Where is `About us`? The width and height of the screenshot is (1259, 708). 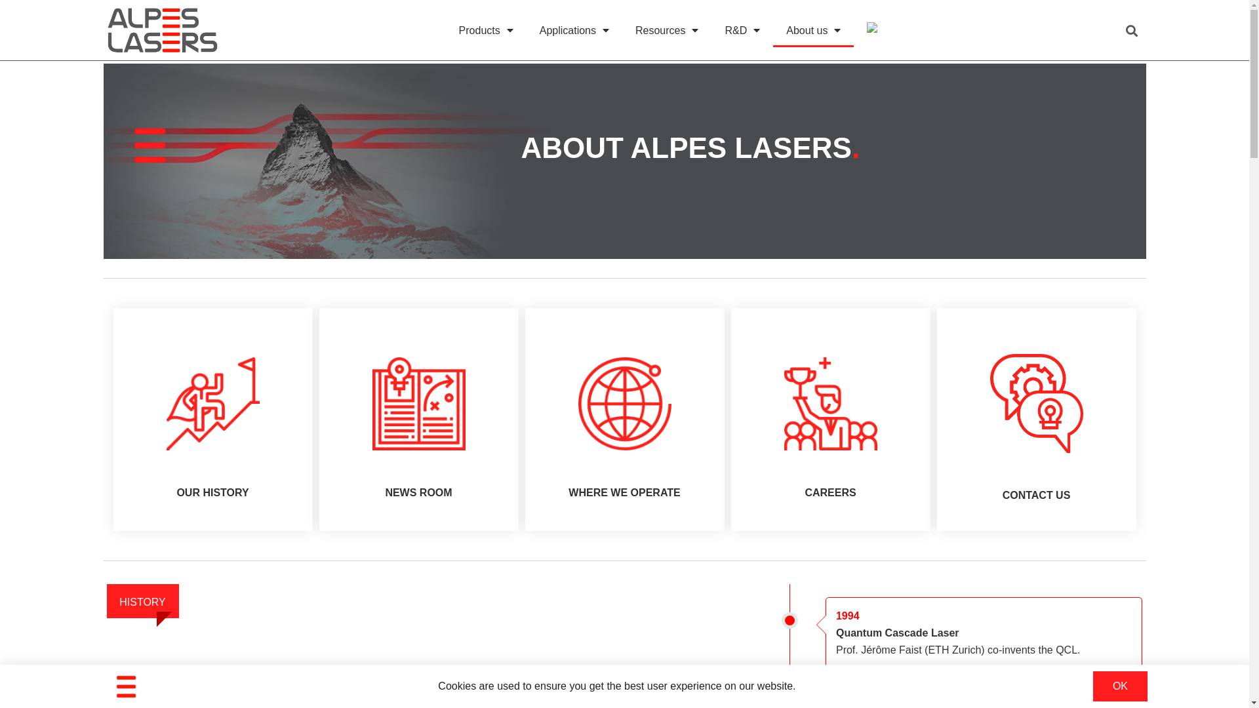 About us is located at coordinates (813, 31).